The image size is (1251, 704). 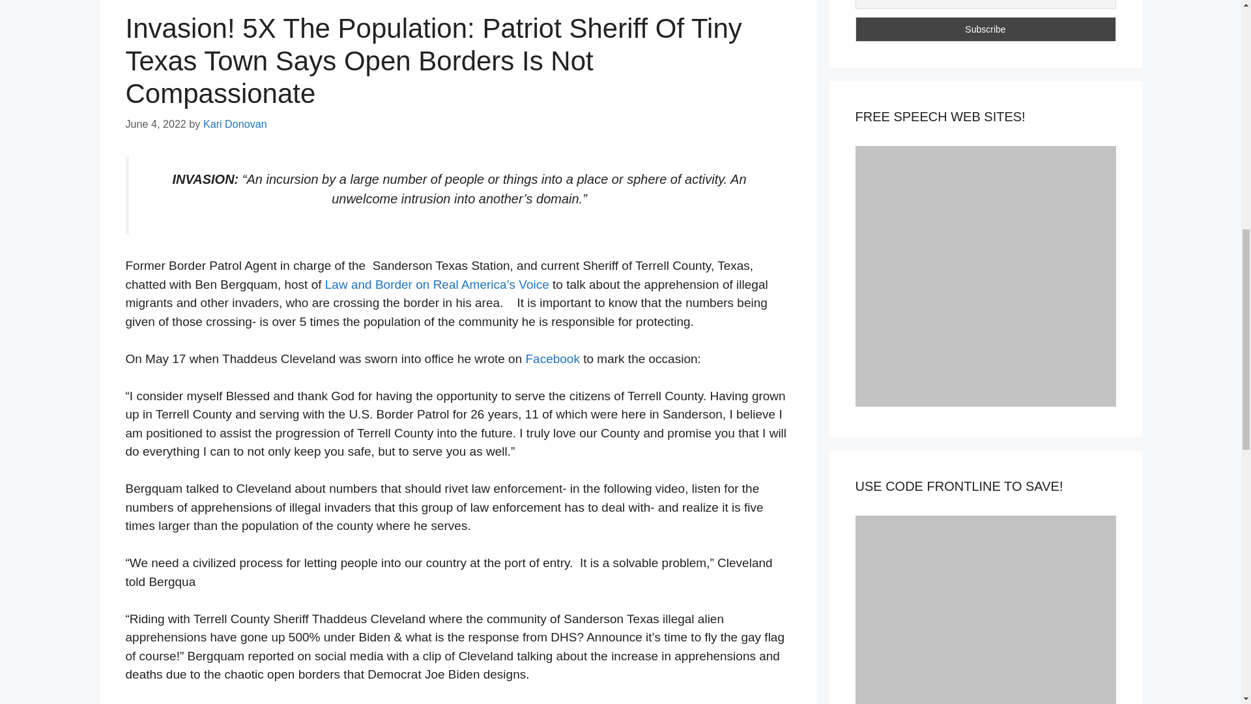 What do you see at coordinates (551, 359) in the screenshot?
I see `Facebook` at bounding box center [551, 359].